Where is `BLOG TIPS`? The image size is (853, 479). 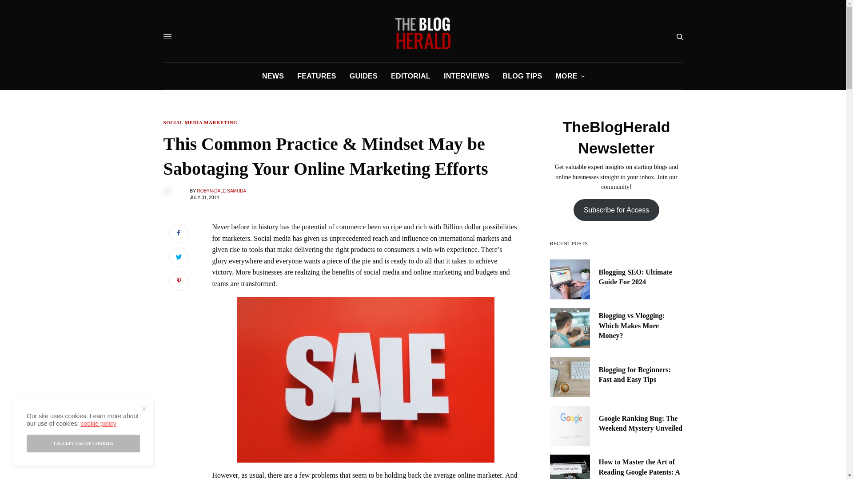 BLOG TIPS is located at coordinates (522, 76).